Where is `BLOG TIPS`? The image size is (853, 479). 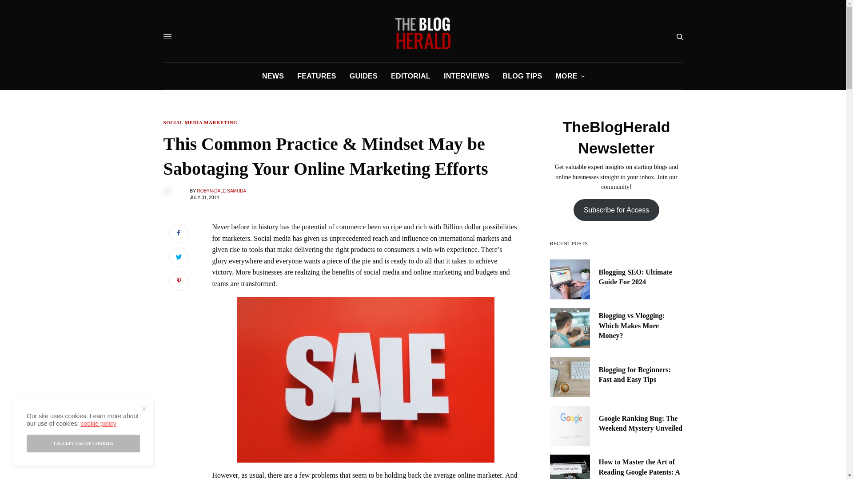 BLOG TIPS is located at coordinates (522, 76).